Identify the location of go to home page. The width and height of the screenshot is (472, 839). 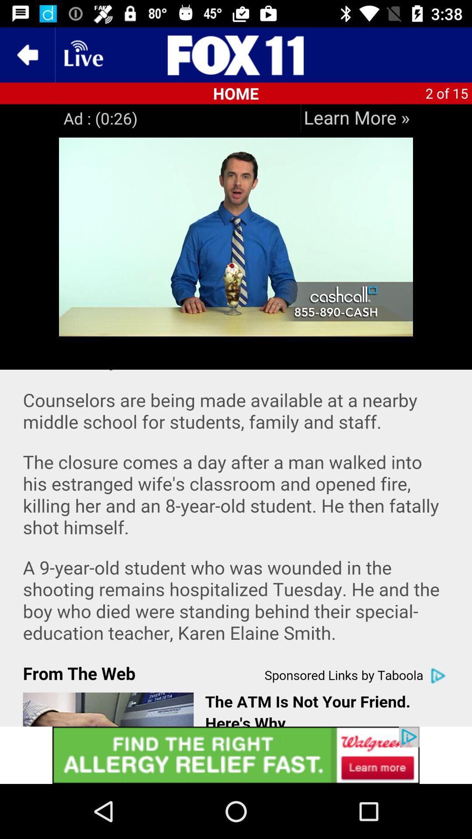
(236, 55).